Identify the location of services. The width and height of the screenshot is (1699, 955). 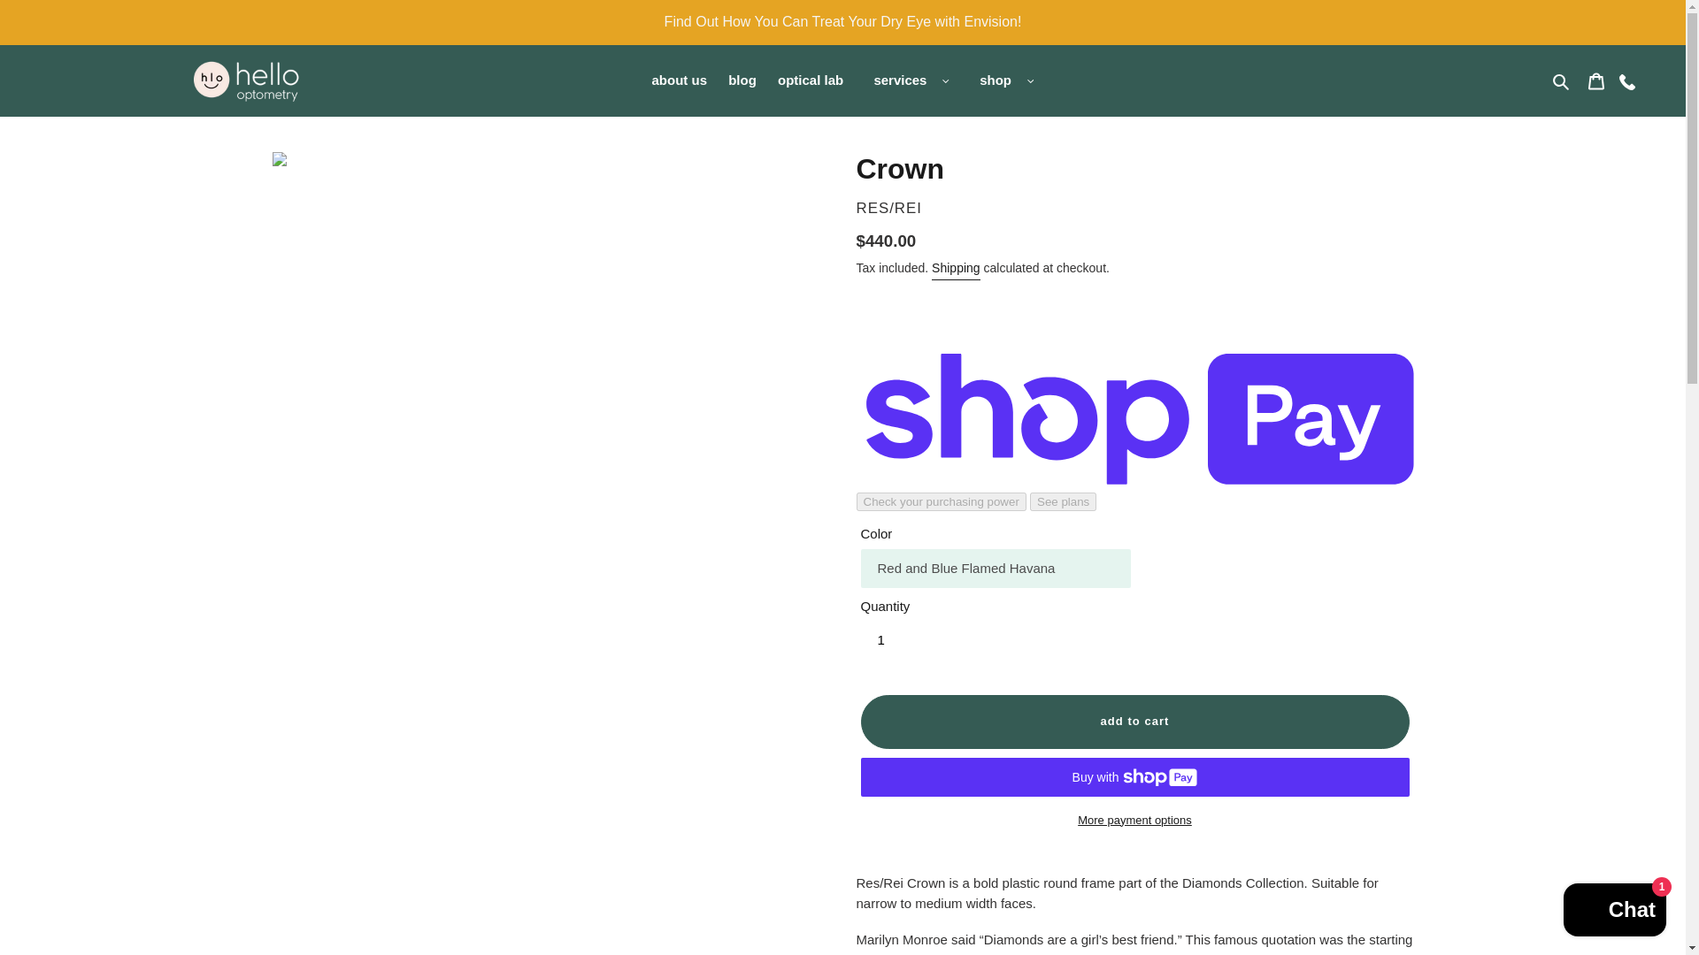
(906, 80).